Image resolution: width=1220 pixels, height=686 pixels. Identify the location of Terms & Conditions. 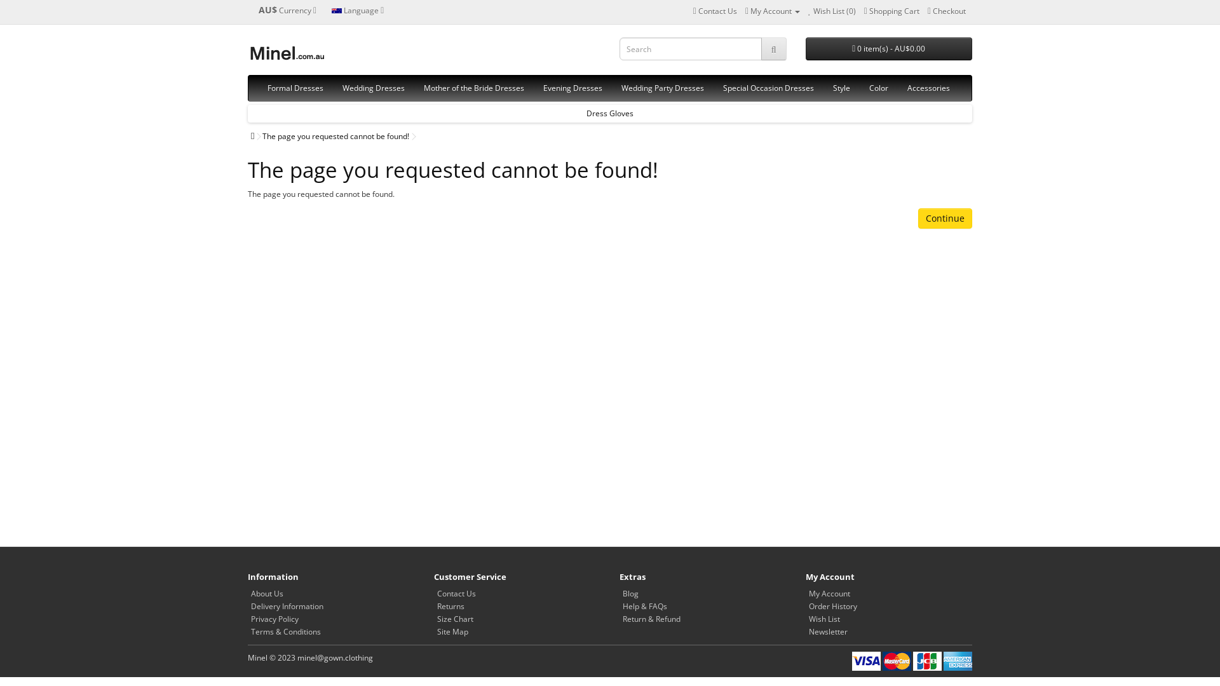
(286, 631).